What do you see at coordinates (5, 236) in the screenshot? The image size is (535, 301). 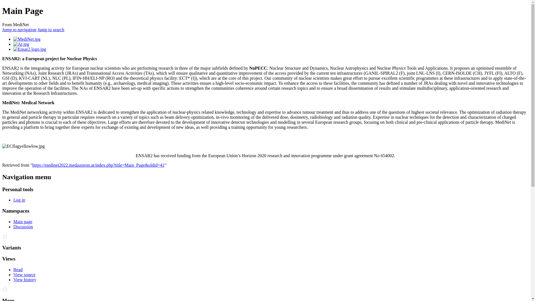 I see `on` at bounding box center [5, 236].